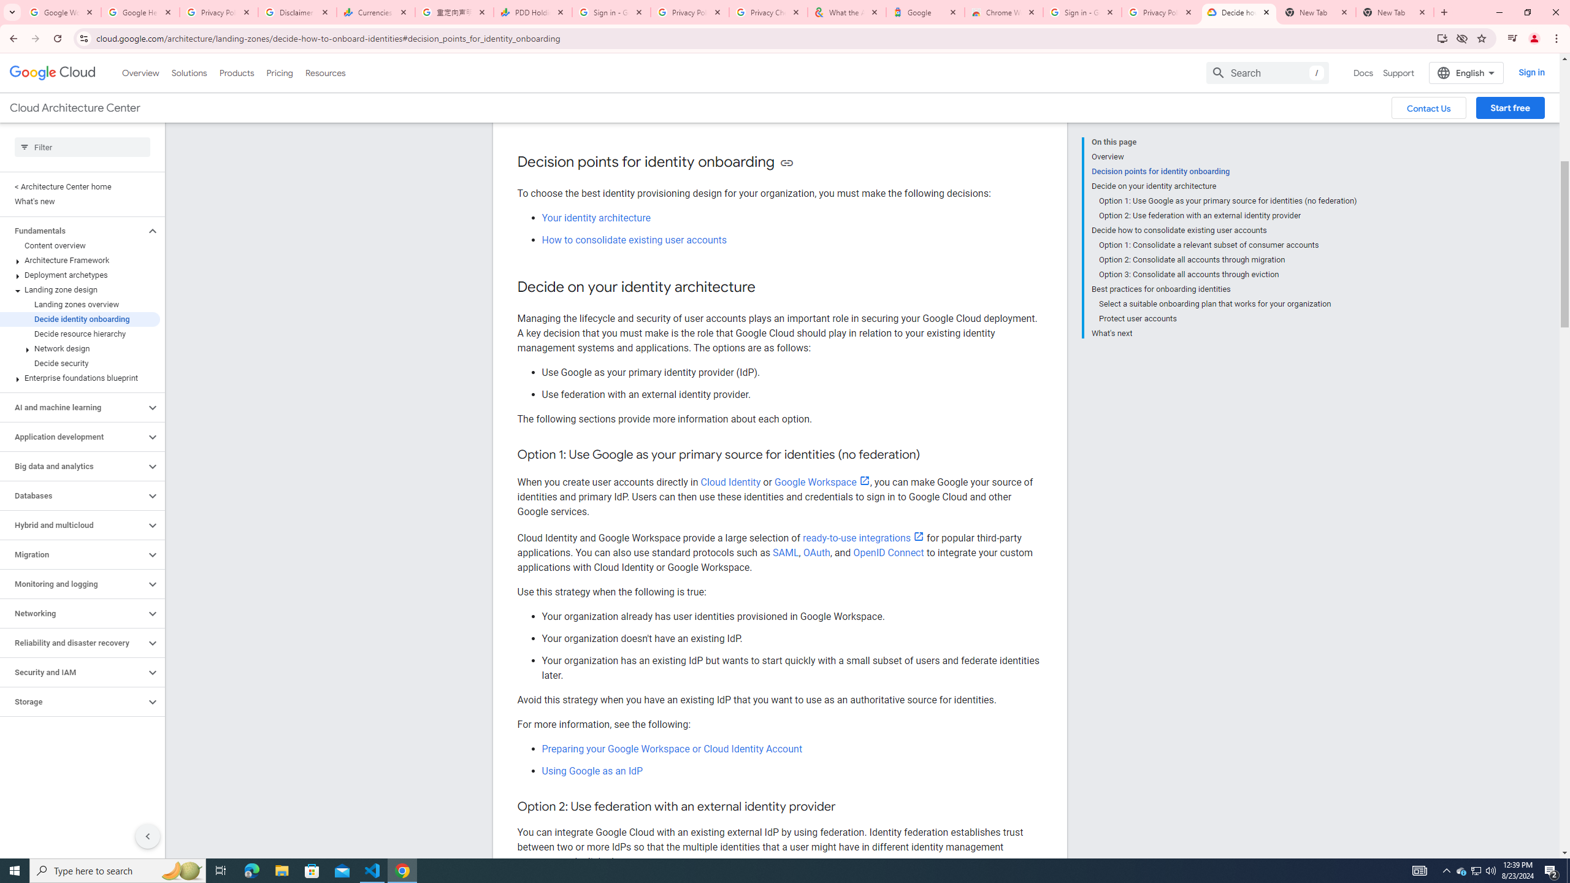 This screenshot has height=883, width=1570. I want to click on Resources, so click(325, 72).